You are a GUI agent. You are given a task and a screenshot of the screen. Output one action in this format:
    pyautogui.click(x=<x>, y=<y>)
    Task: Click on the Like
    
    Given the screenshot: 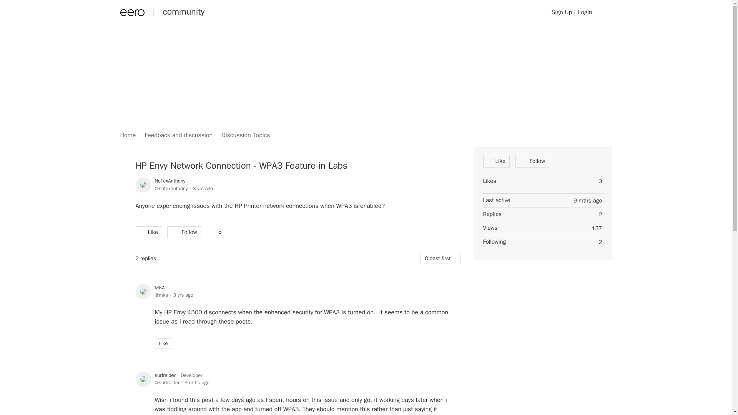 What is the action you would take?
    pyautogui.click(x=148, y=232)
    